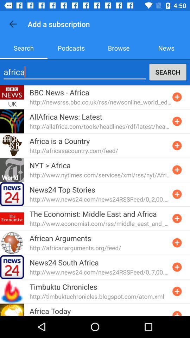  Describe the element at coordinates (177, 267) in the screenshot. I see `add subscription` at that location.